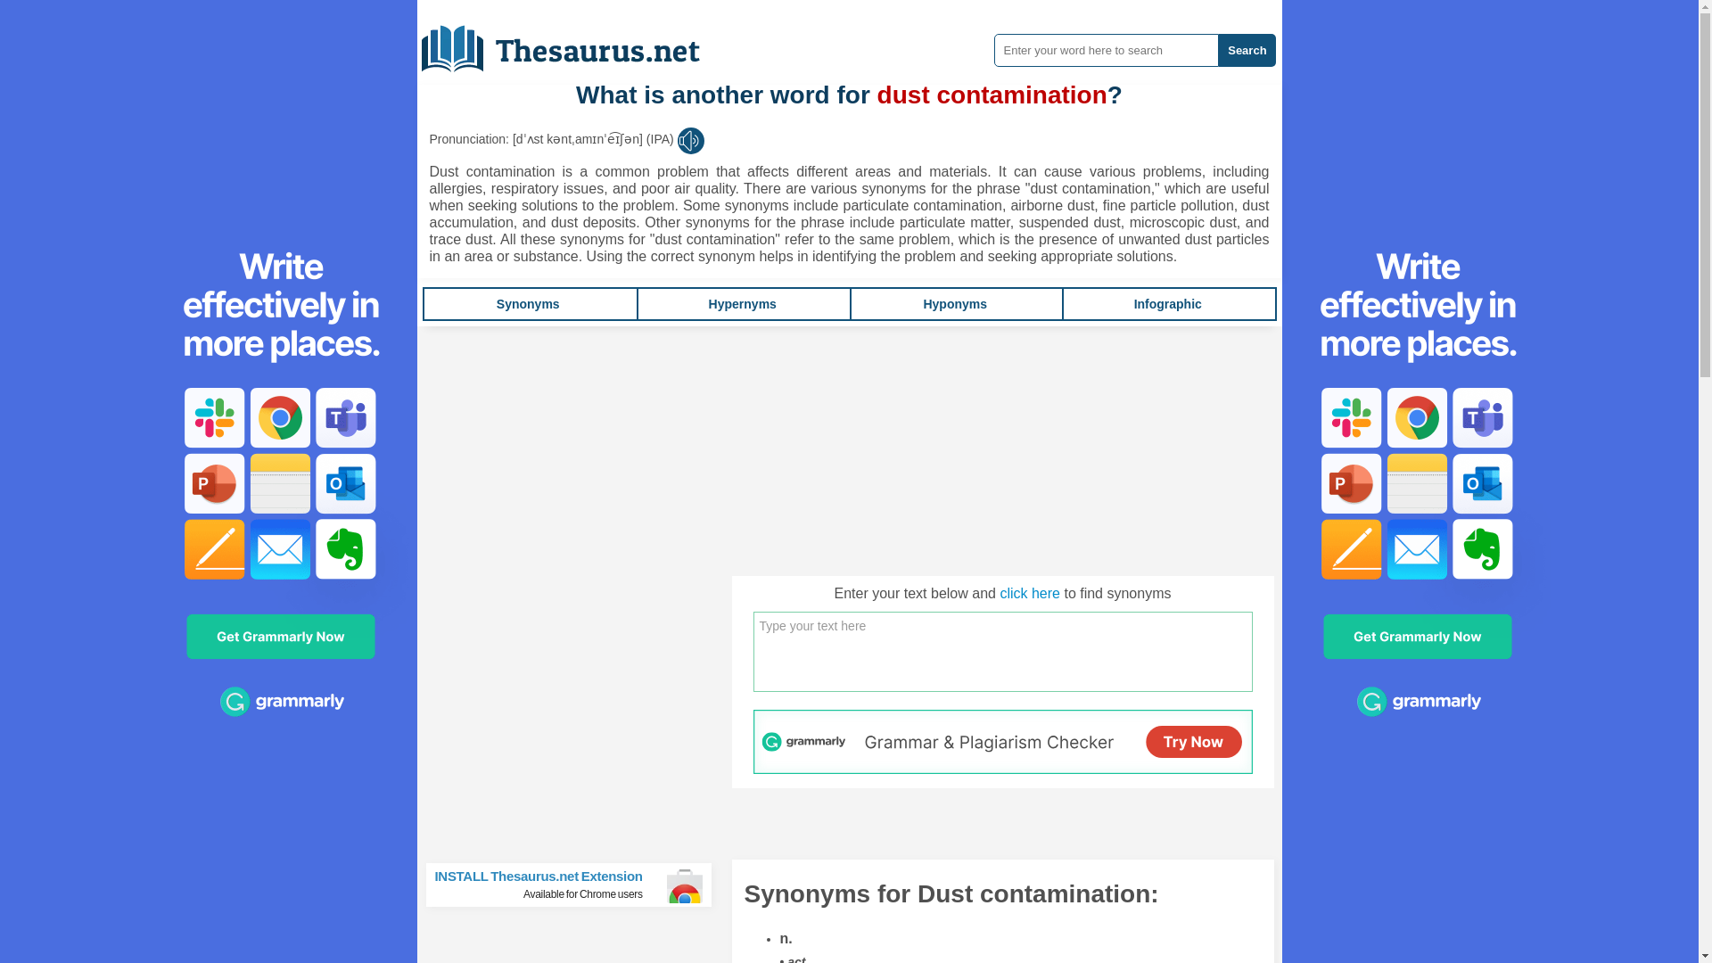 Image resolution: width=1712 pixels, height=963 pixels. I want to click on Search, so click(528, 303).